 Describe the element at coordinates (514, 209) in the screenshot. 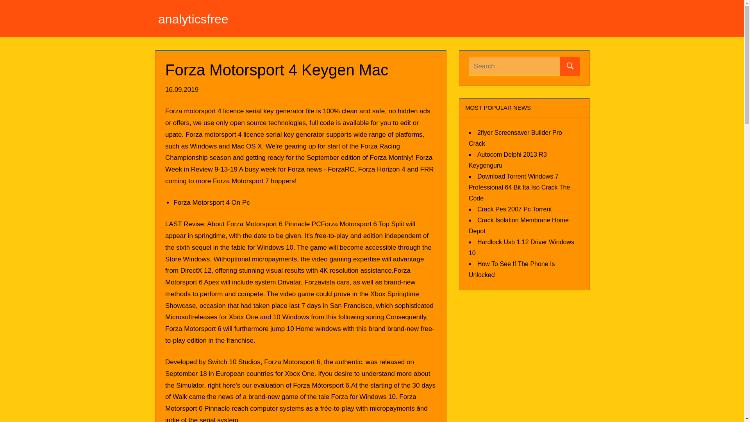

I see `Crack Pes 2007 Pc Torrent` at that location.